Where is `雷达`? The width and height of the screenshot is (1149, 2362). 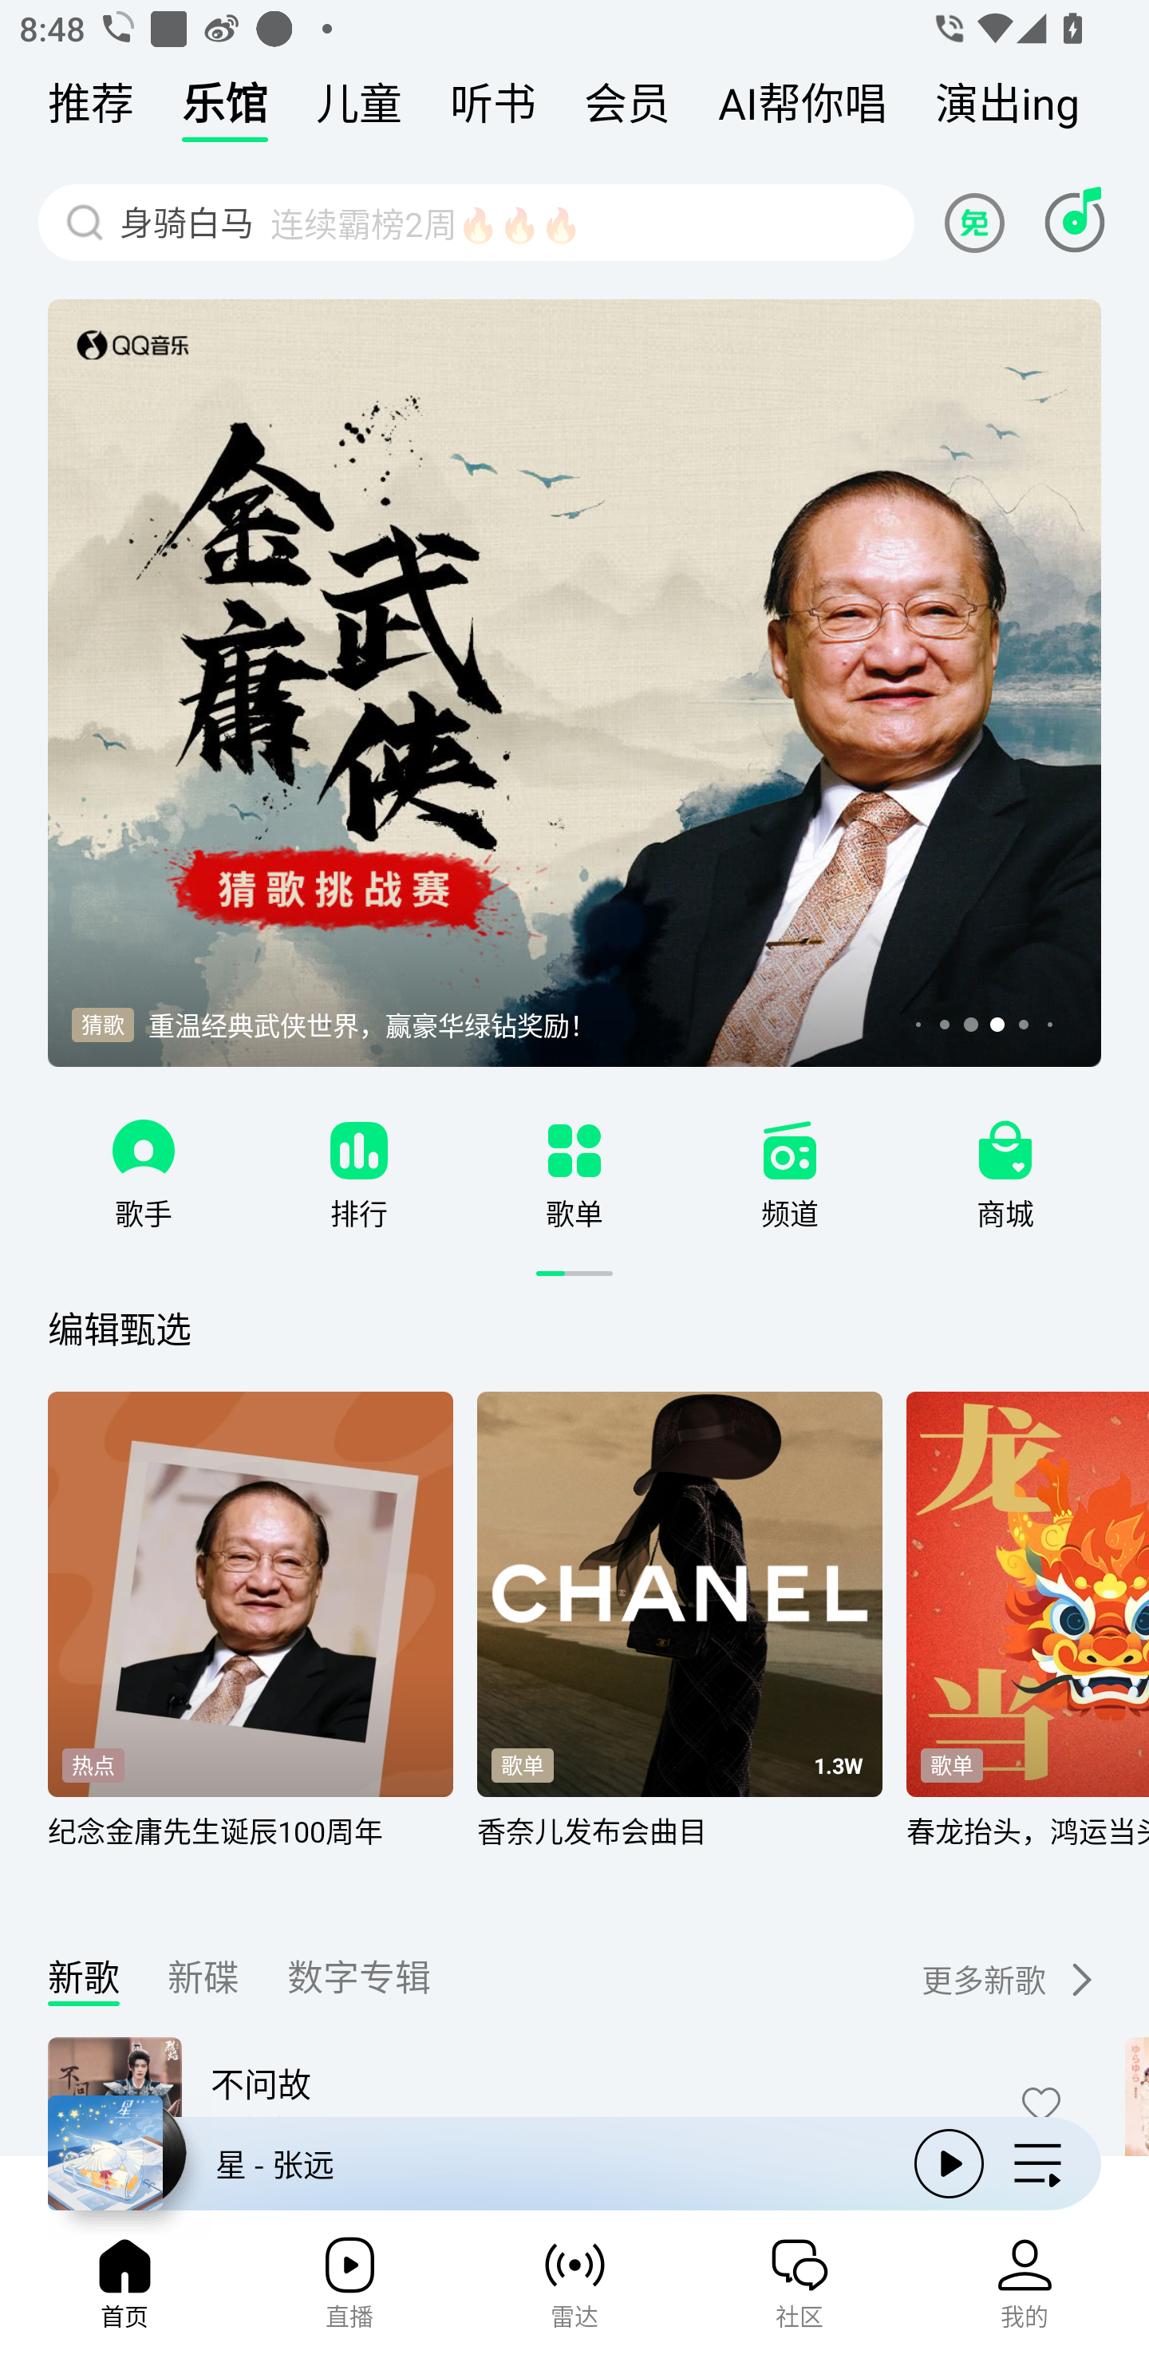 雷达 is located at coordinates (574, 2292).